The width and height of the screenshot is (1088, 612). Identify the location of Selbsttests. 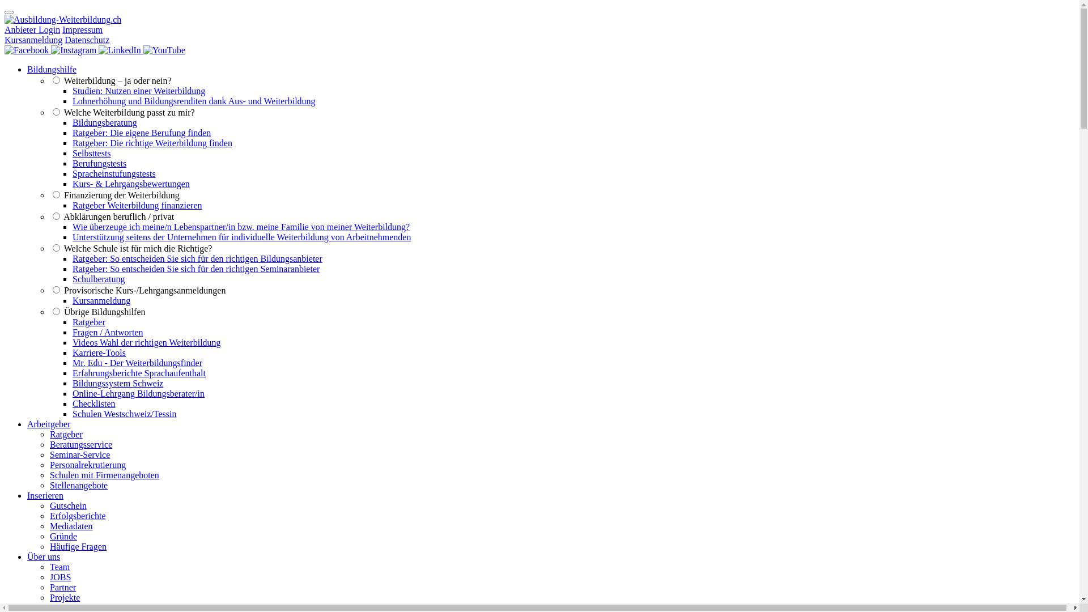
(92, 153).